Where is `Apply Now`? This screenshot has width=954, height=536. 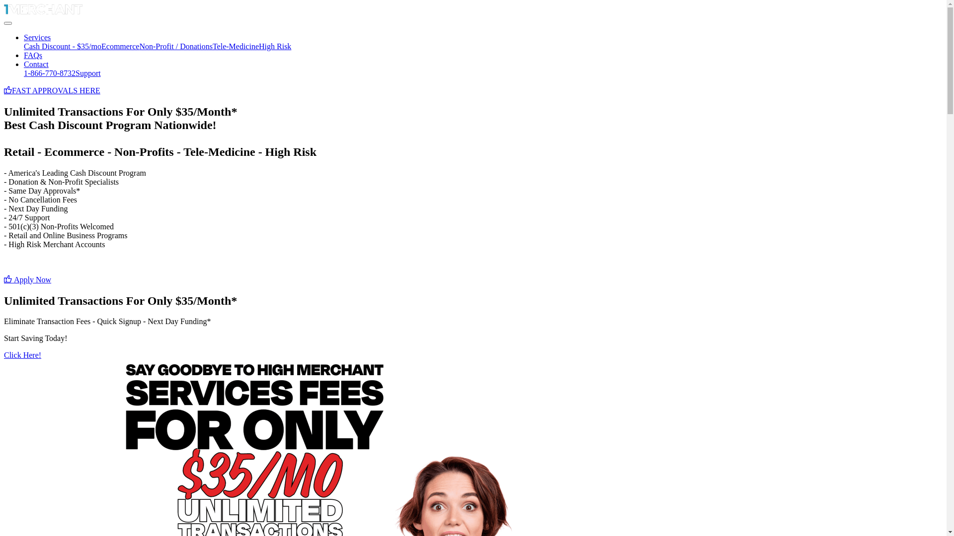 Apply Now is located at coordinates (28, 280).